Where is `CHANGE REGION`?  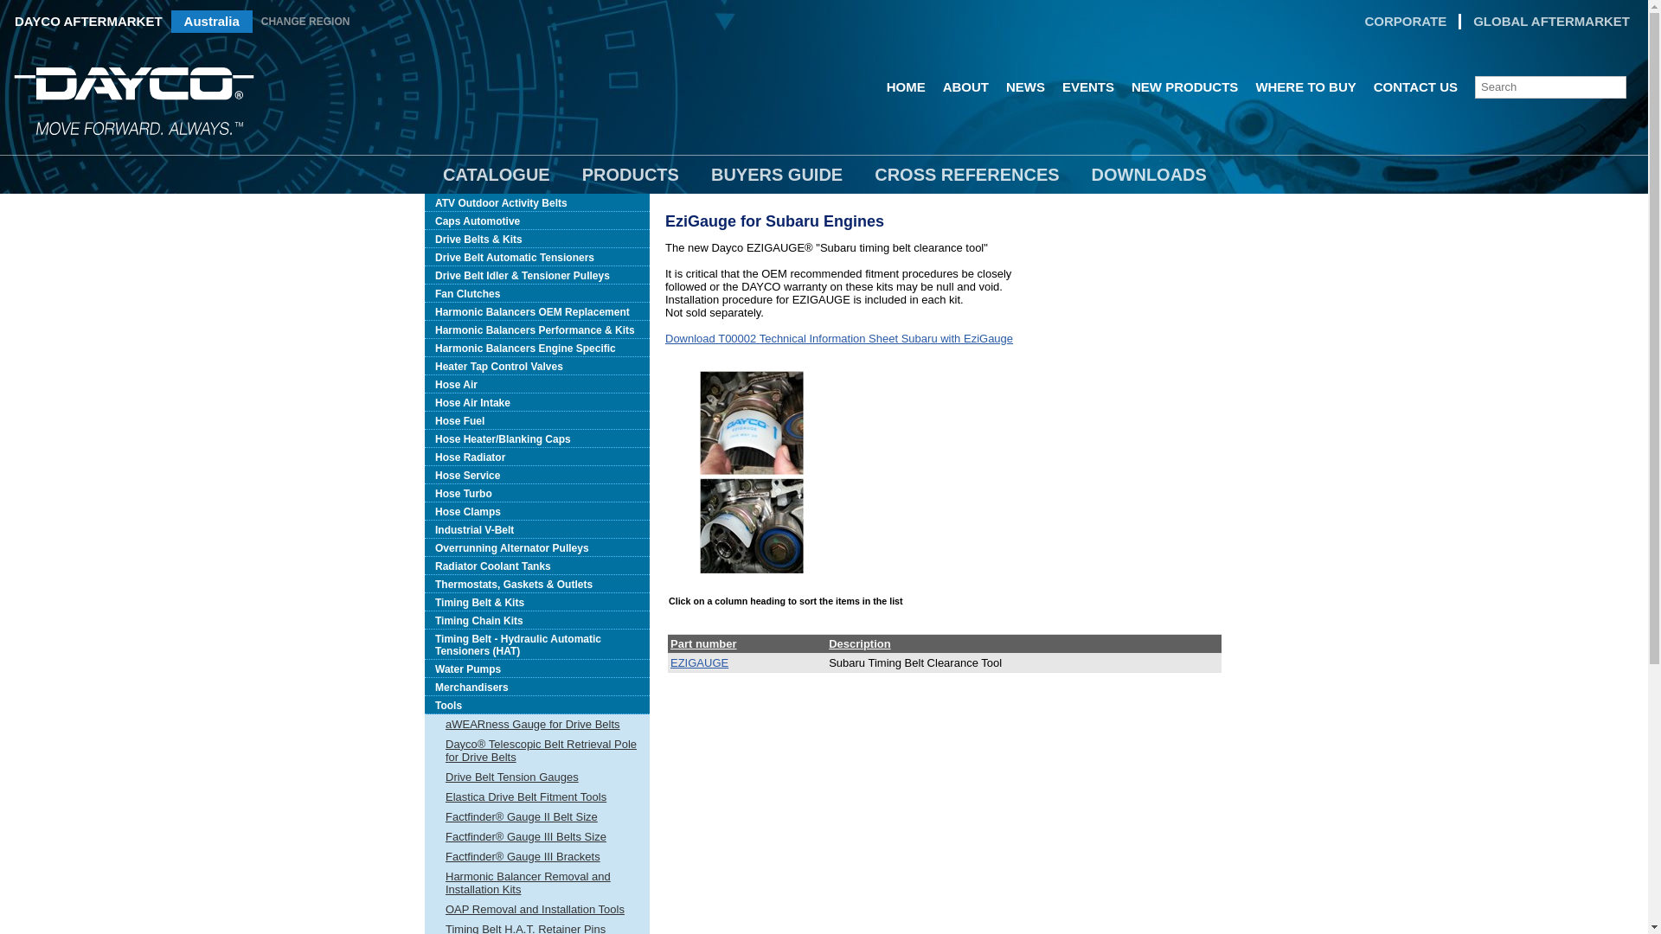
CHANGE REGION is located at coordinates (306, 22).